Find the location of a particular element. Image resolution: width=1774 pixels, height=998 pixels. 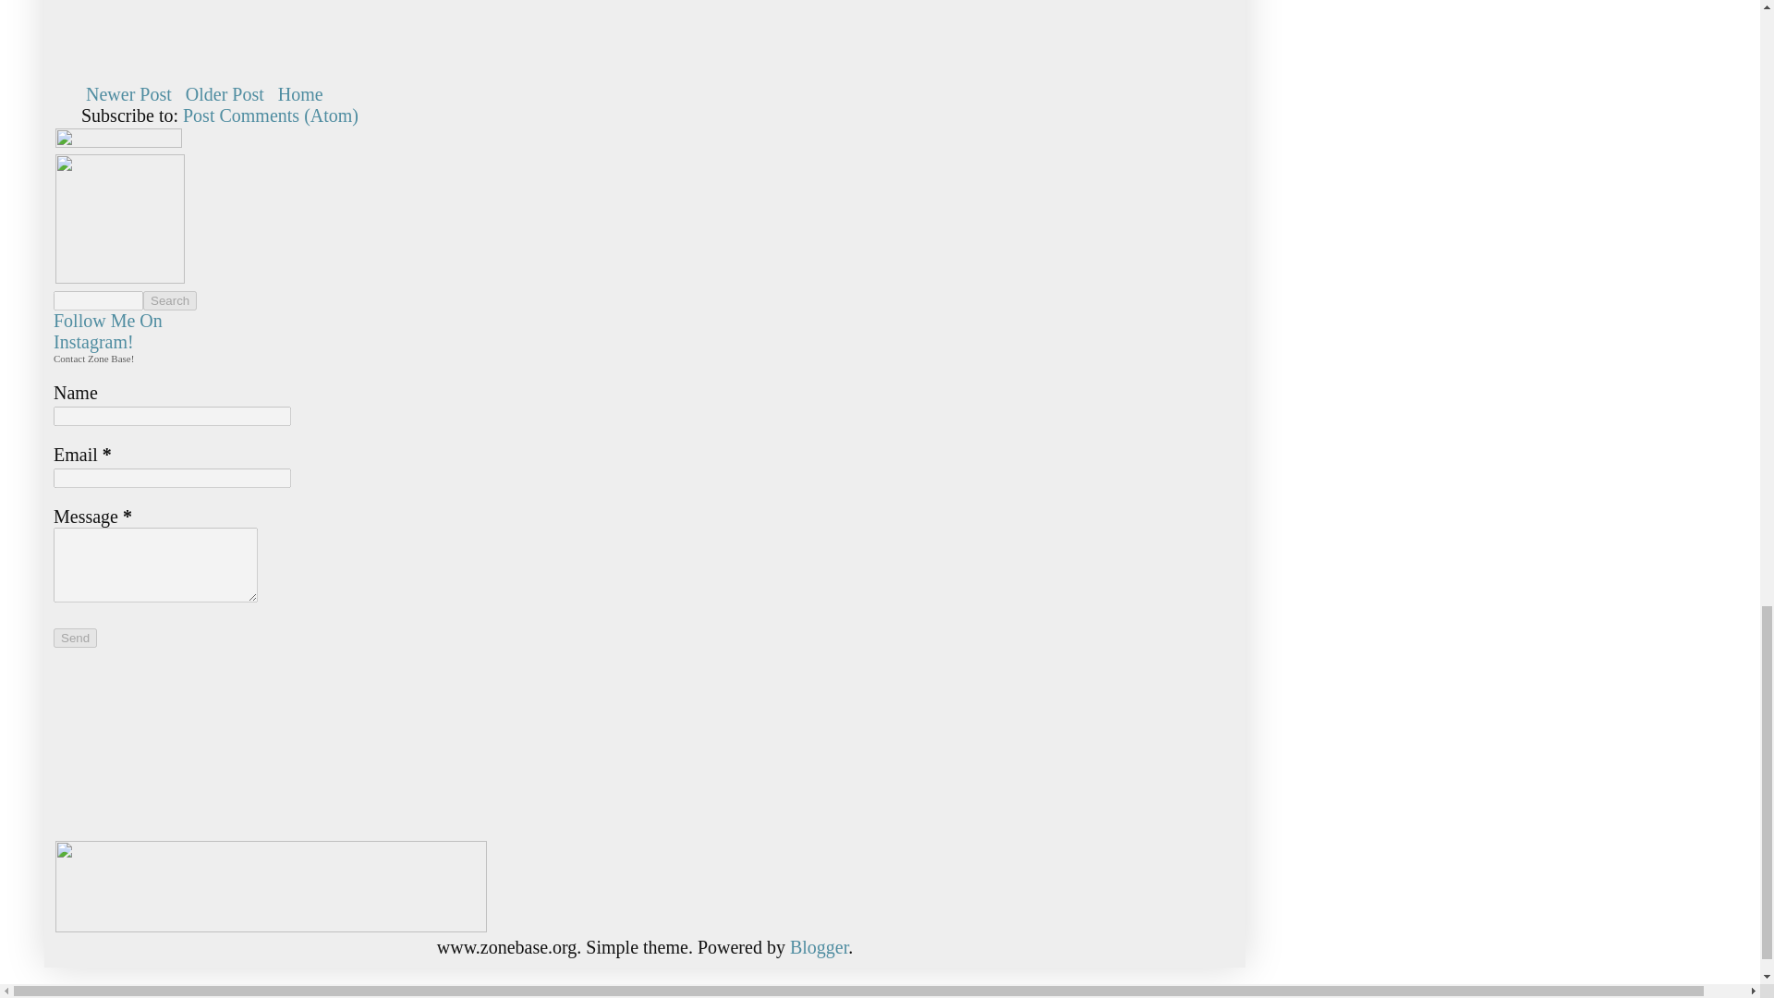

Blogger is located at coordinates (819, 946).